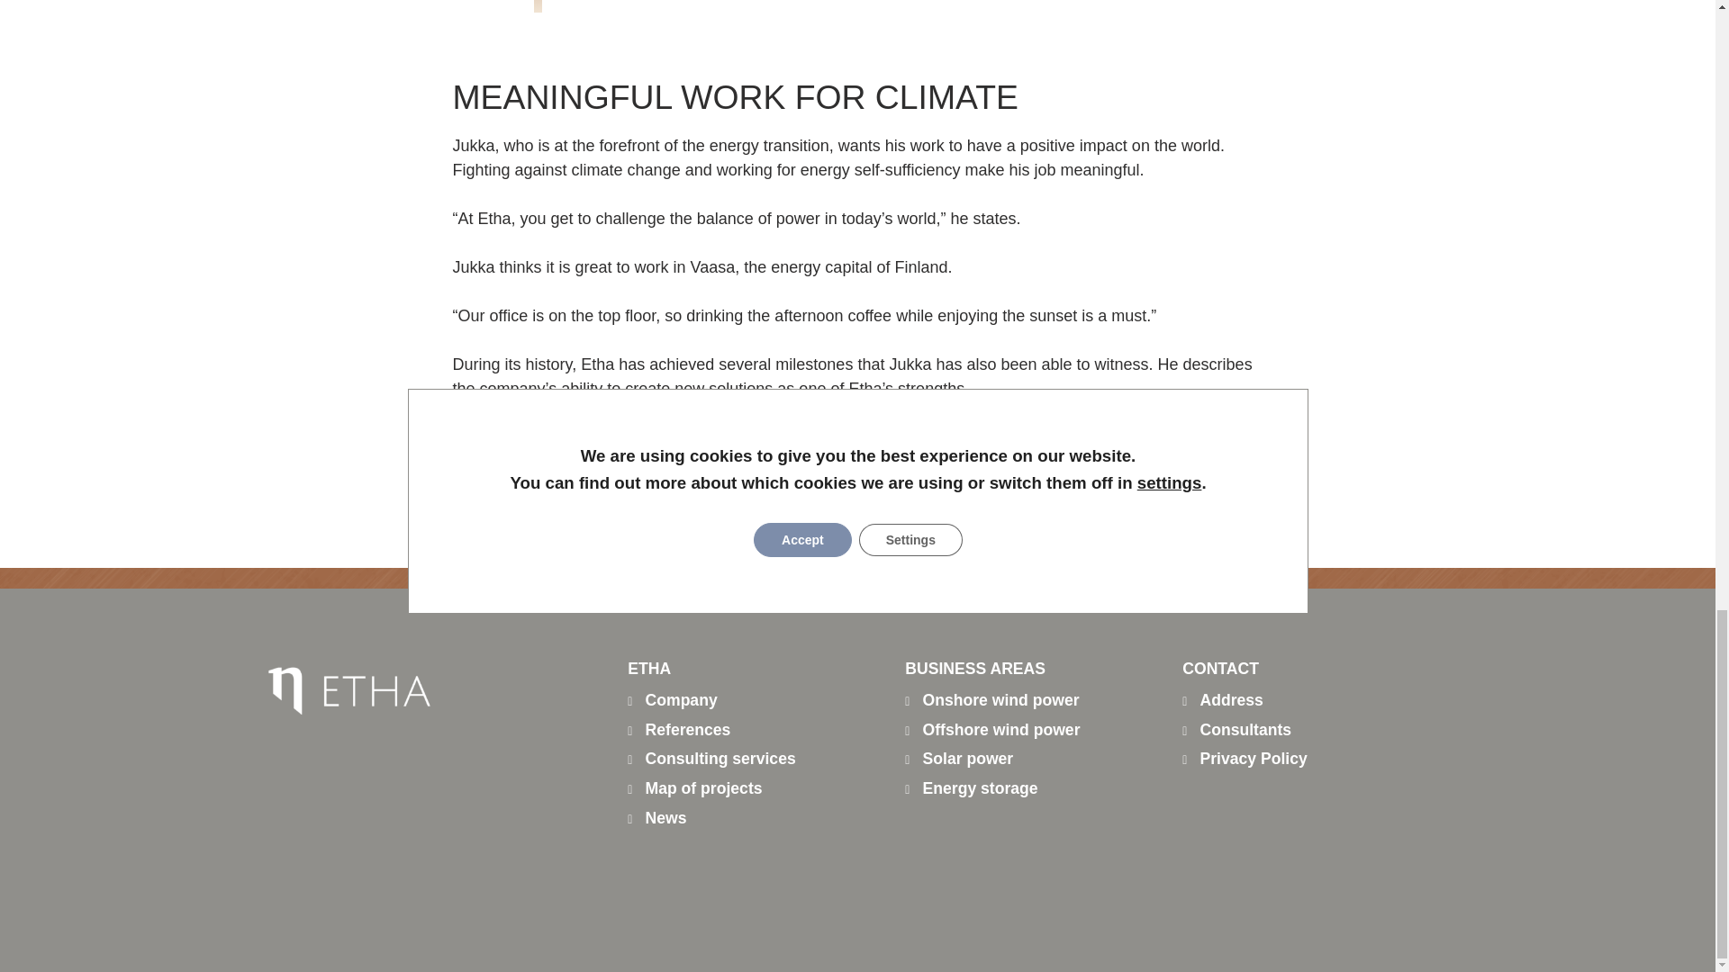  I want to click on Solar power, so click(958, 758).